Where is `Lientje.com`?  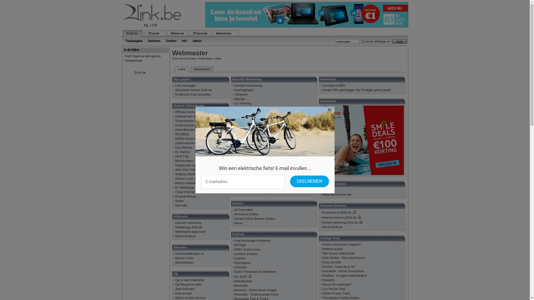 Lientje.com is located at coordinates (243, 134).